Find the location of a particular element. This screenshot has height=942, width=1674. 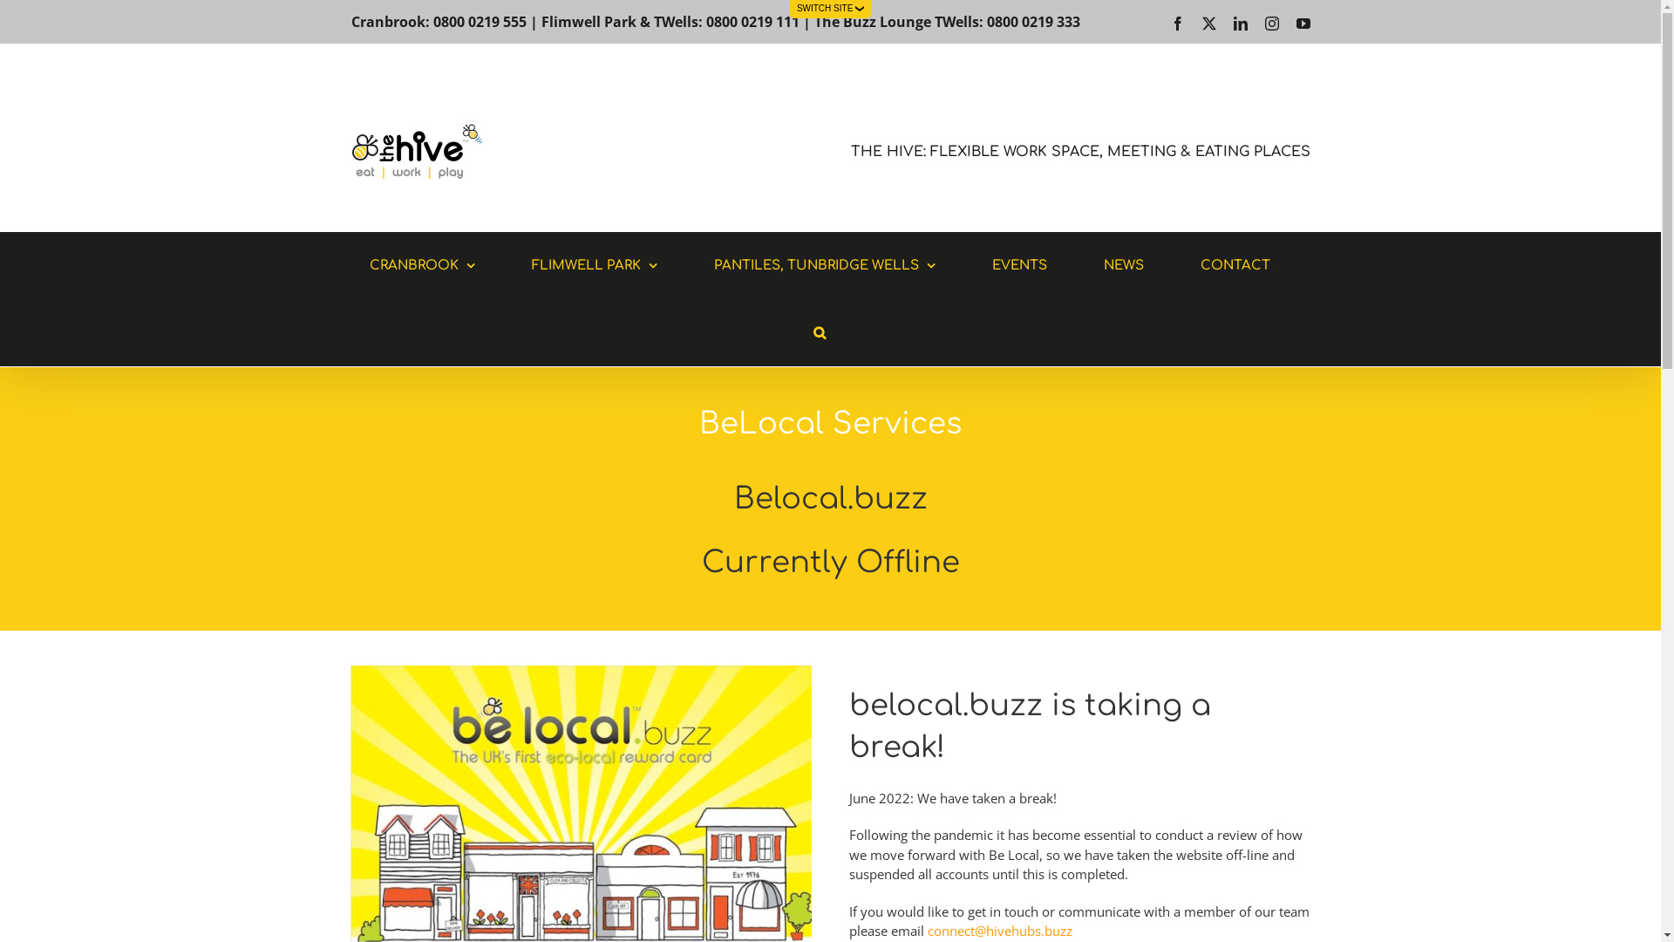

LinkedIn is located at coordinates (1240, 24).